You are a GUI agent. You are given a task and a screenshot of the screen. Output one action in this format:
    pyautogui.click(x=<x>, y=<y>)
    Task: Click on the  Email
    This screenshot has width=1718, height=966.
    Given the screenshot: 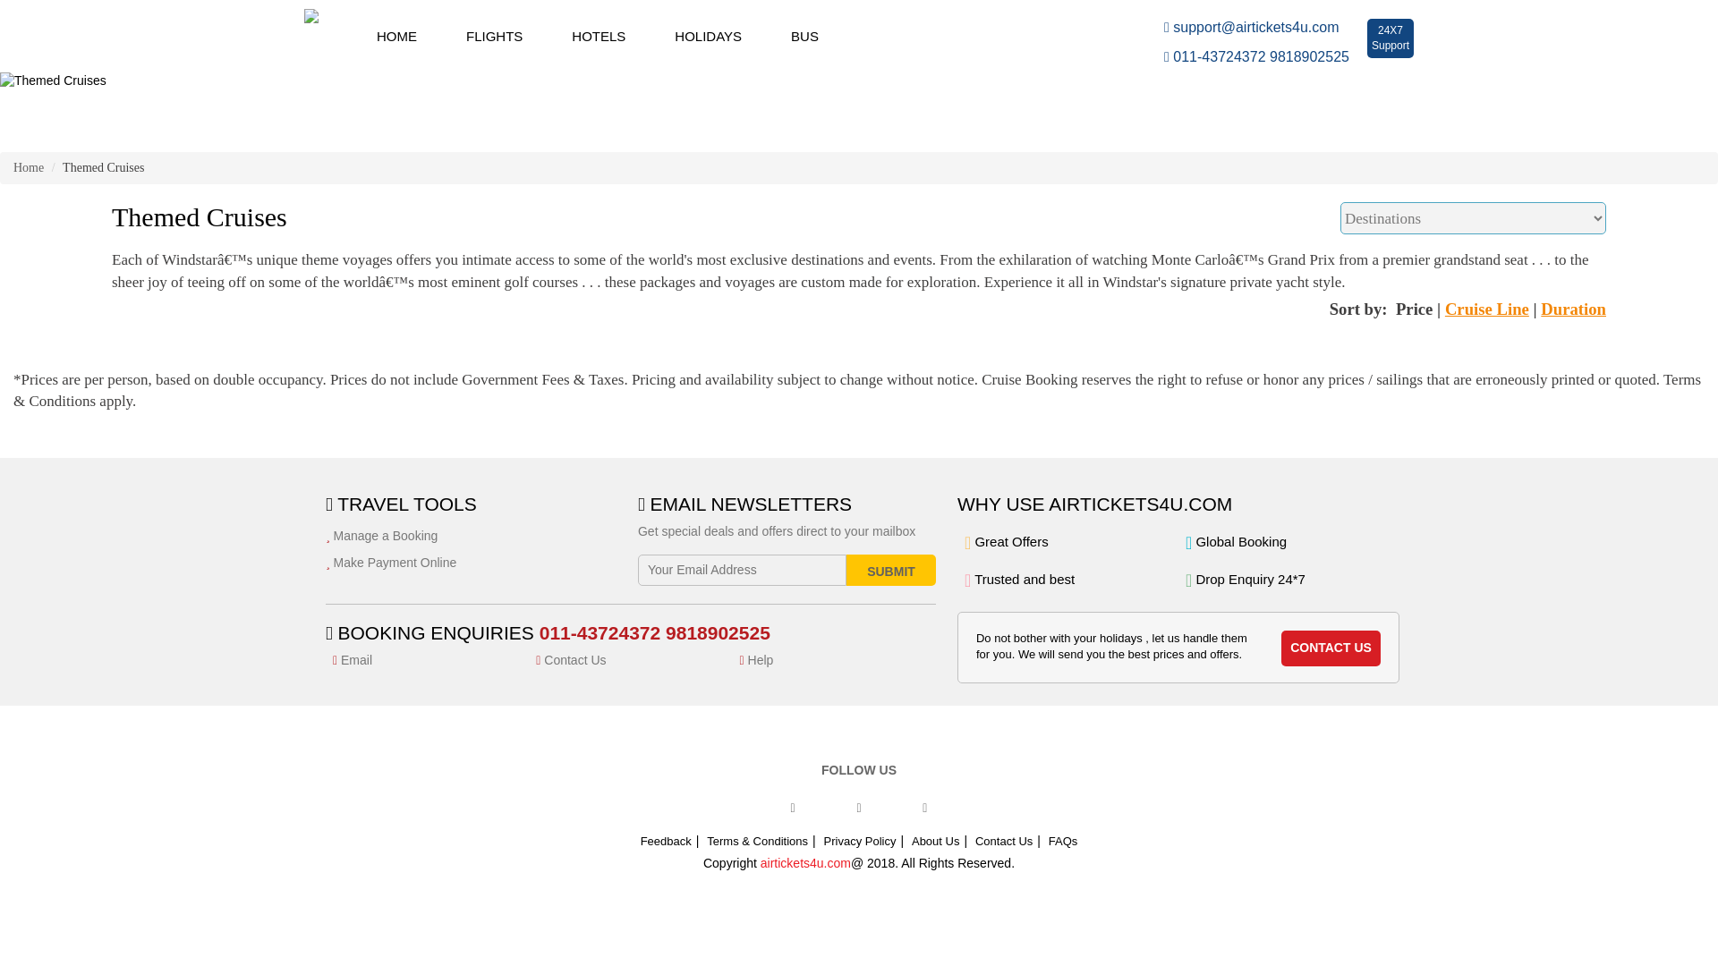 What is the action you would take?
    pyautogui.click(x=428, y=661)
    